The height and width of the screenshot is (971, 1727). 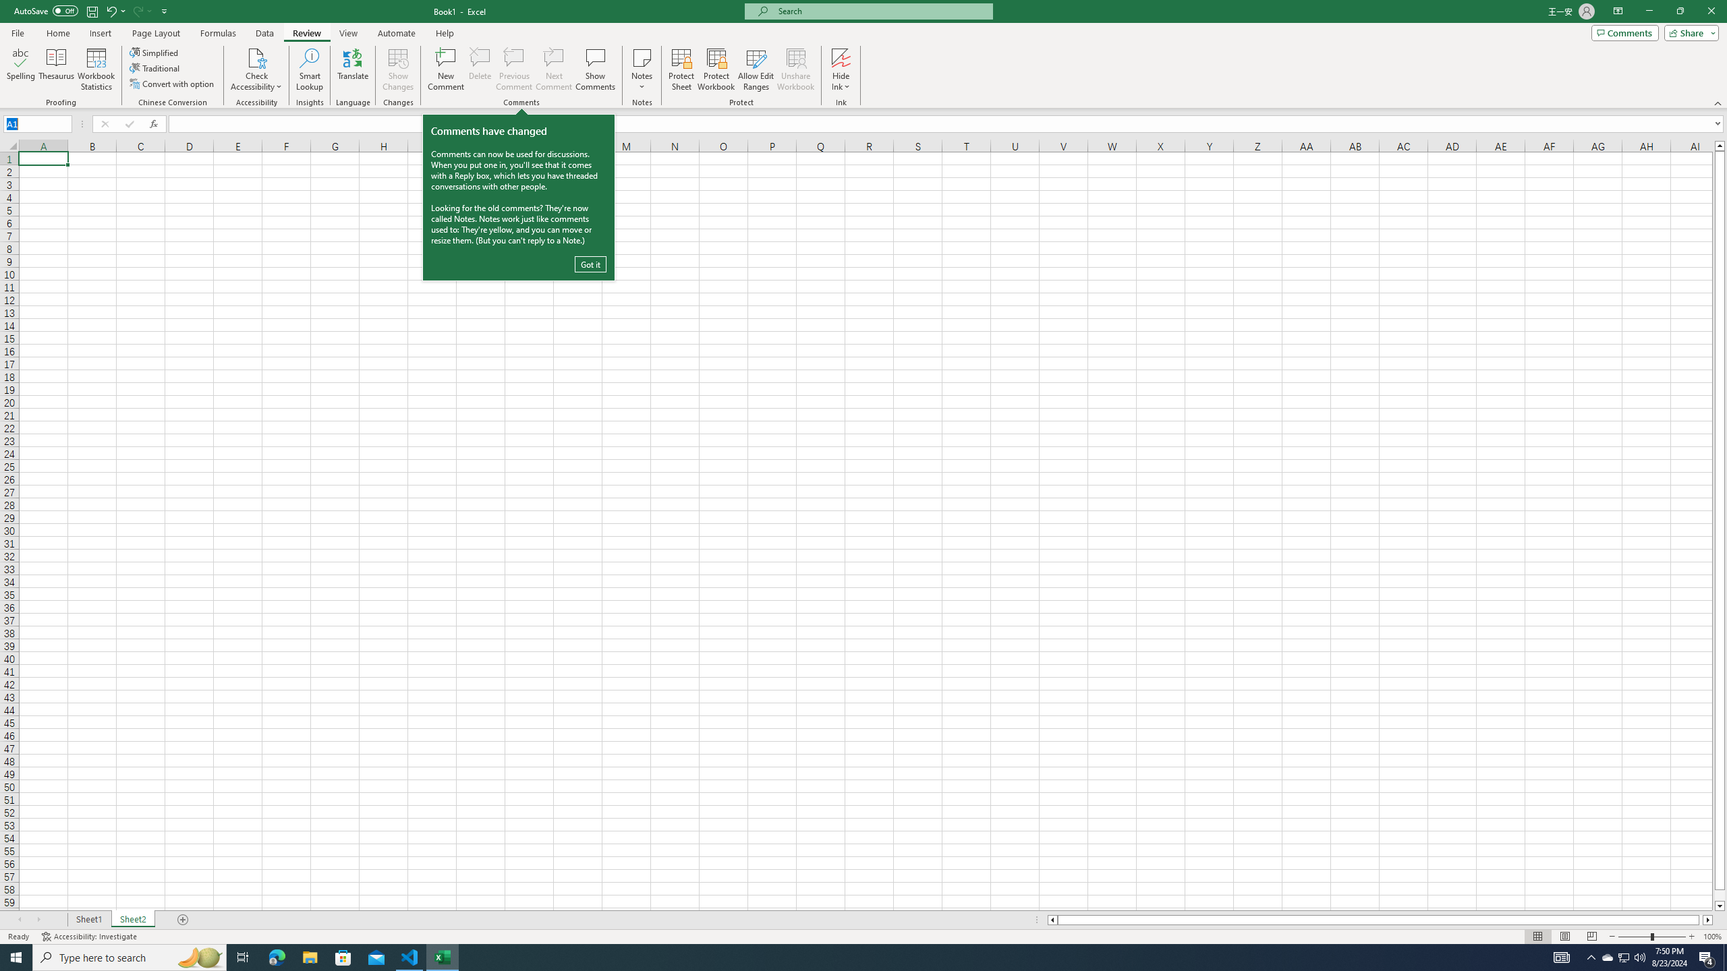 I want to click on Got it, so click(x=590, y=264).